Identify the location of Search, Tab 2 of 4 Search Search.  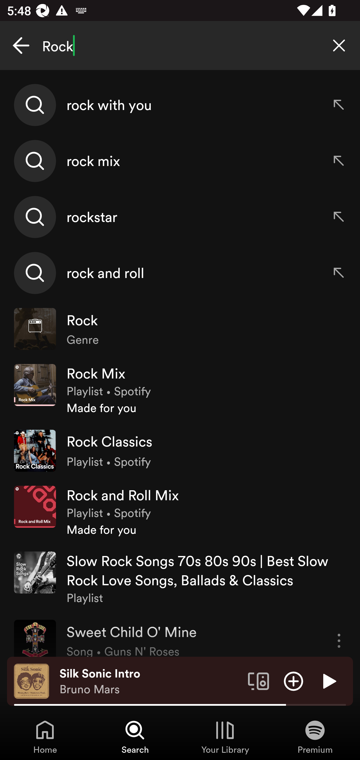
(135, 736).